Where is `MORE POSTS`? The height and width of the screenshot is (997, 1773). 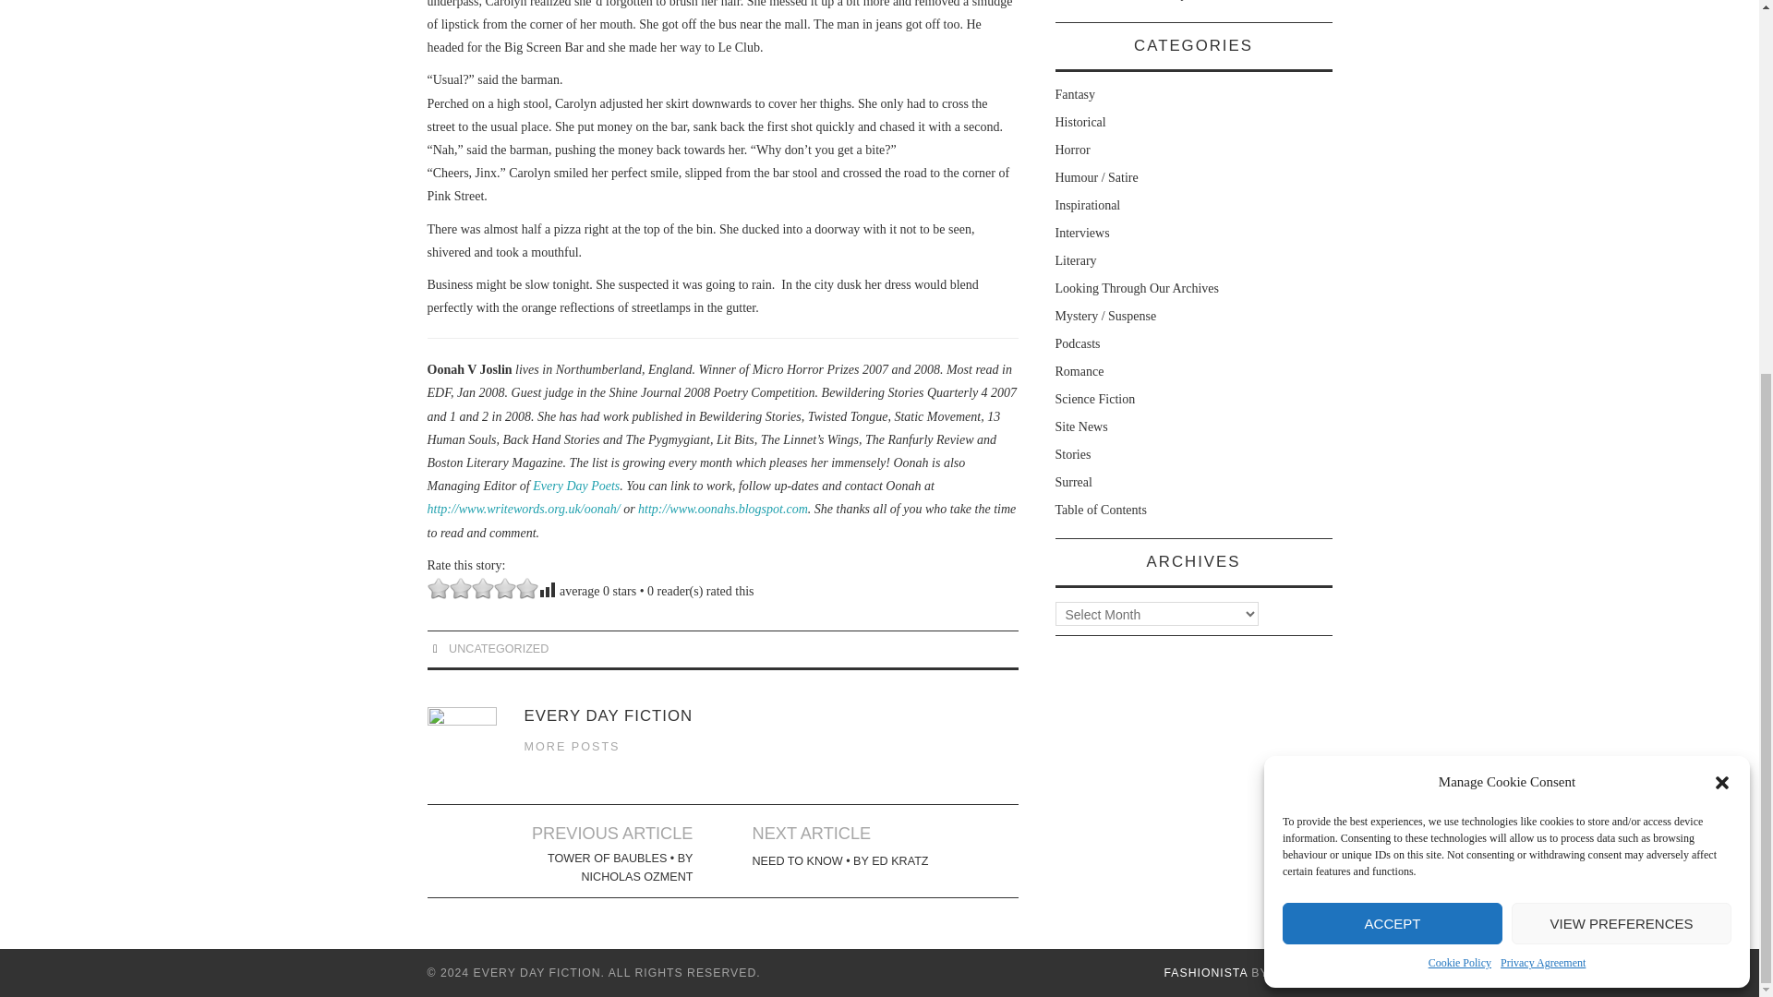 MORE POSTS is located at coordinates (573, 747).